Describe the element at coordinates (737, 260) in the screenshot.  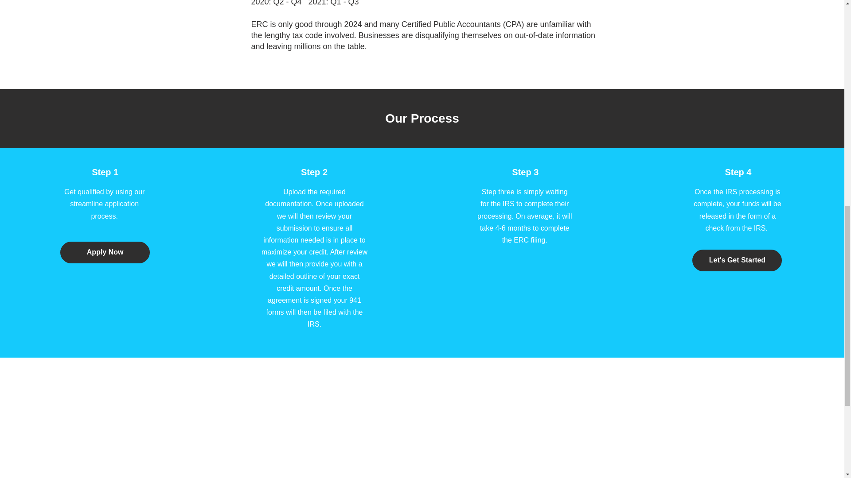
I see `Let's Get Started` at that location.